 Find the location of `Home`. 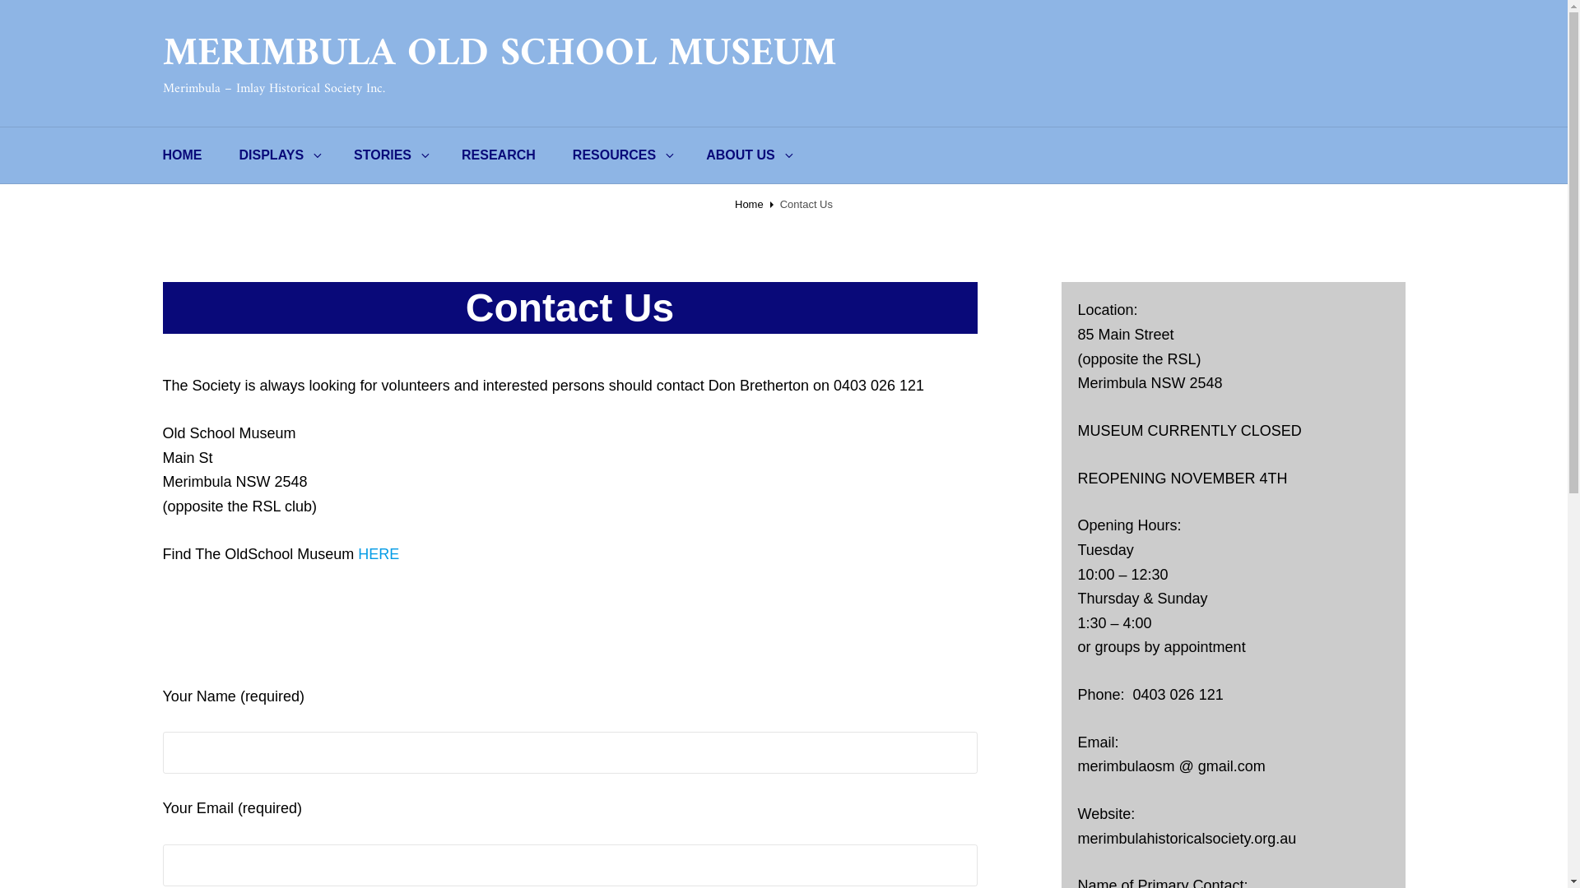

Home is located at coordinates (749, 204).